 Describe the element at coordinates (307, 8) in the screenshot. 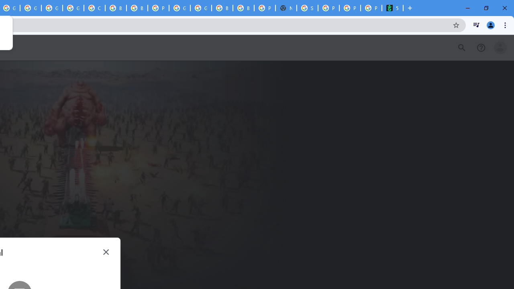

I see `Sign in - Google Accounts` at that location.